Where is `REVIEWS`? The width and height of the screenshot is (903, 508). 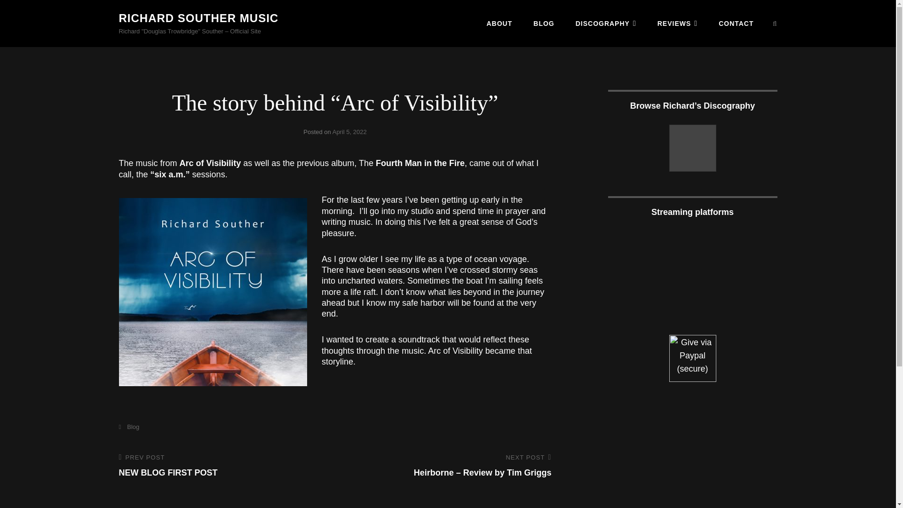
REVIEWS is located at coordinates (775, 24).